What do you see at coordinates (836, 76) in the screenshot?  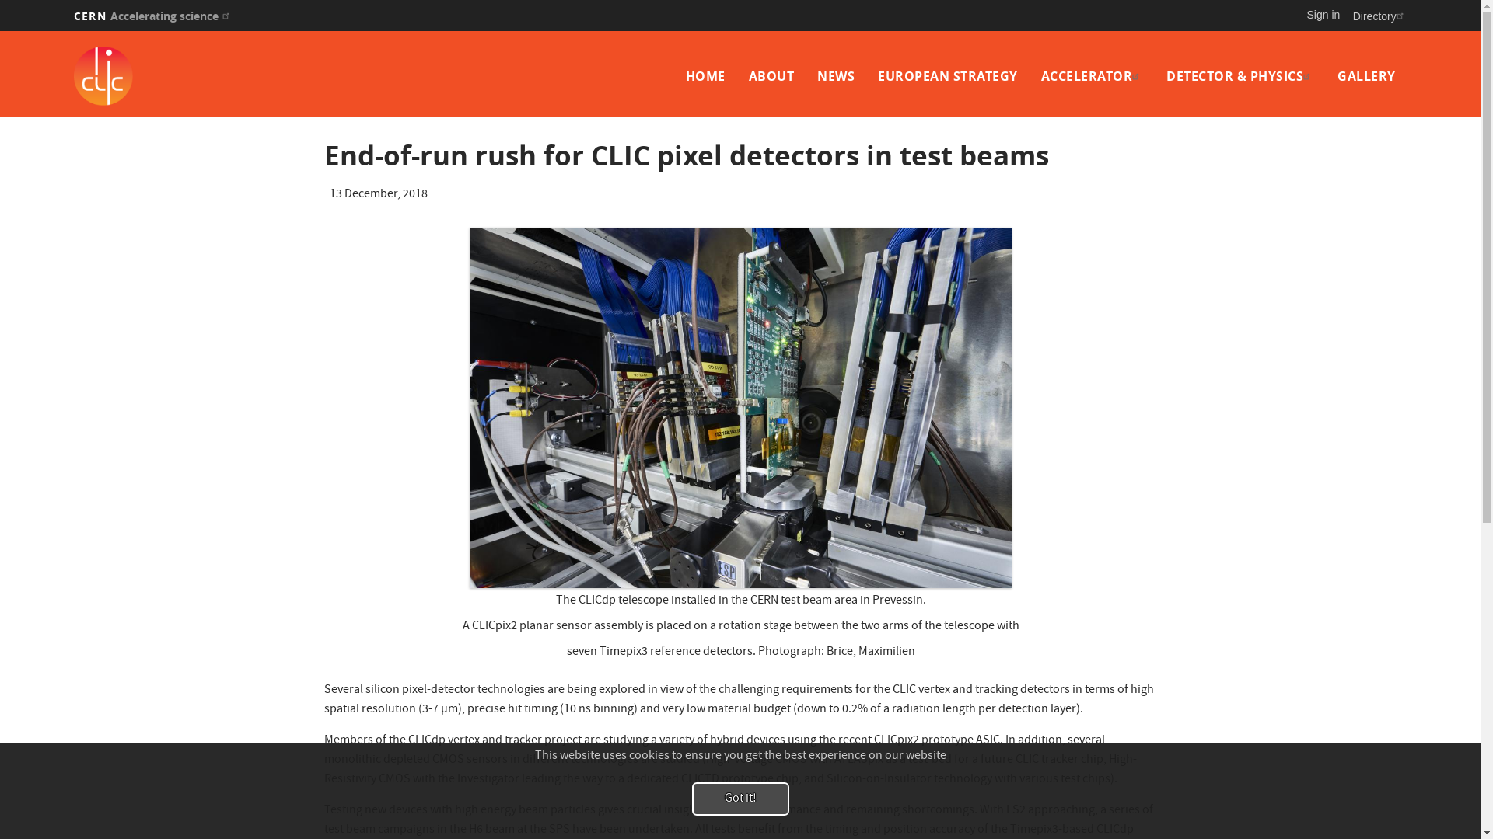 I see `NEWS` at bounding box center [836, 76].